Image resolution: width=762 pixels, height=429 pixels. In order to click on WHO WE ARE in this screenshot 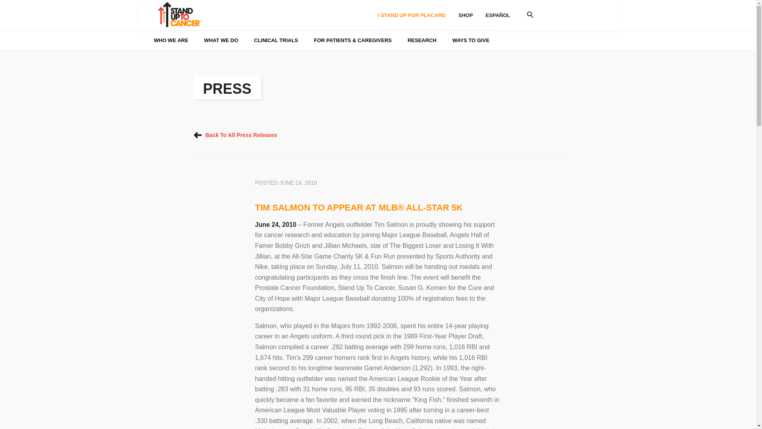, I will do `click(171, 41)`.